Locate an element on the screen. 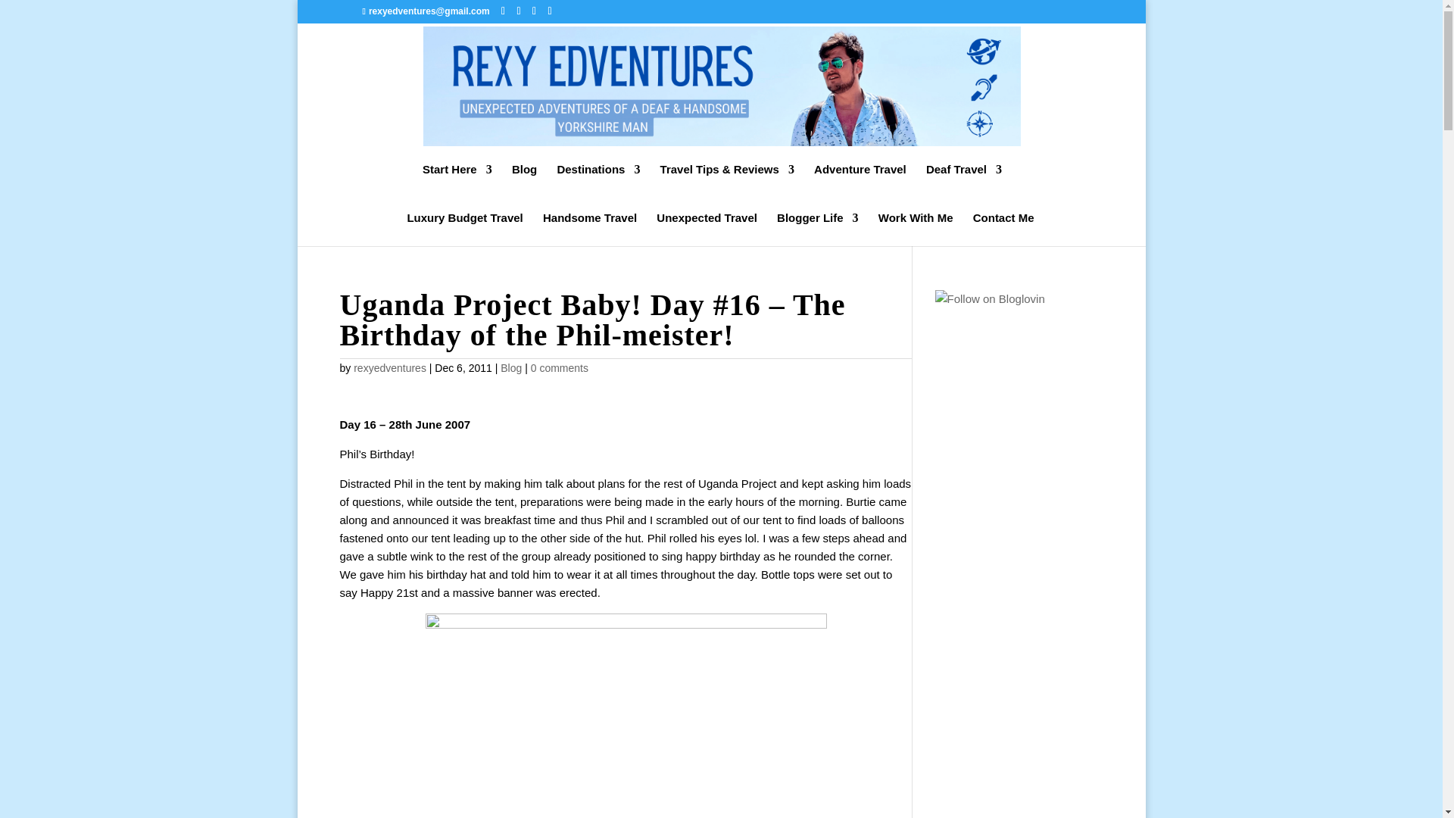 This screenshot has width=1454, height=818. Meeting his new Pet Rock is located at coordinates (626, 716).